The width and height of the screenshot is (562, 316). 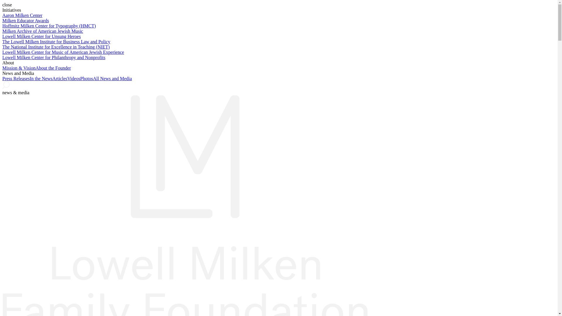 What do you see at coordinates (63, 52) in the screenshot?
I see `Lowell Milken Center for Music of American Jewish Experience` at bounding box center [63, 52].